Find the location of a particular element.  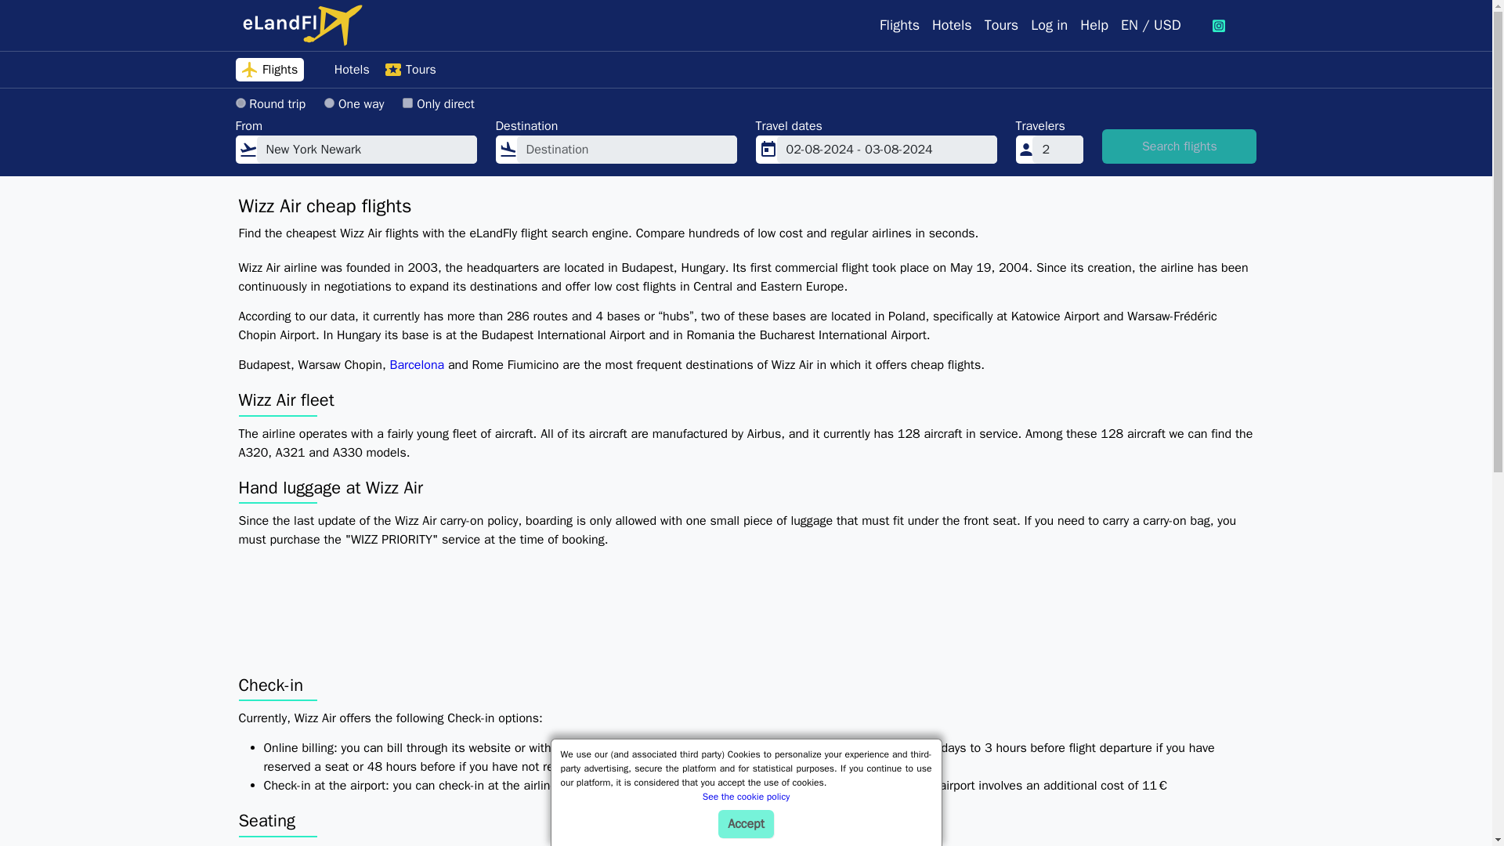

New York Newark is located at coordinates (367, 149).